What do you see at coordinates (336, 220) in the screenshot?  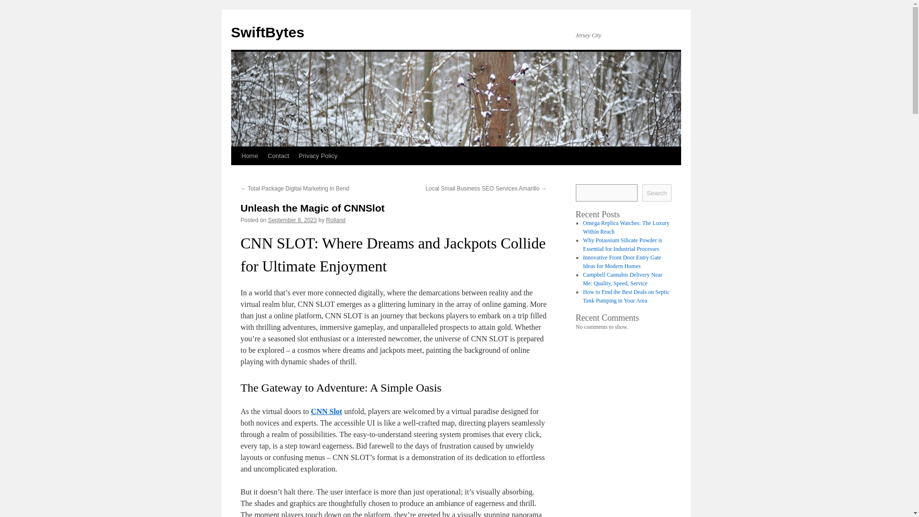 I see `View all posts by Rolland` at bounding box center [336, 220].